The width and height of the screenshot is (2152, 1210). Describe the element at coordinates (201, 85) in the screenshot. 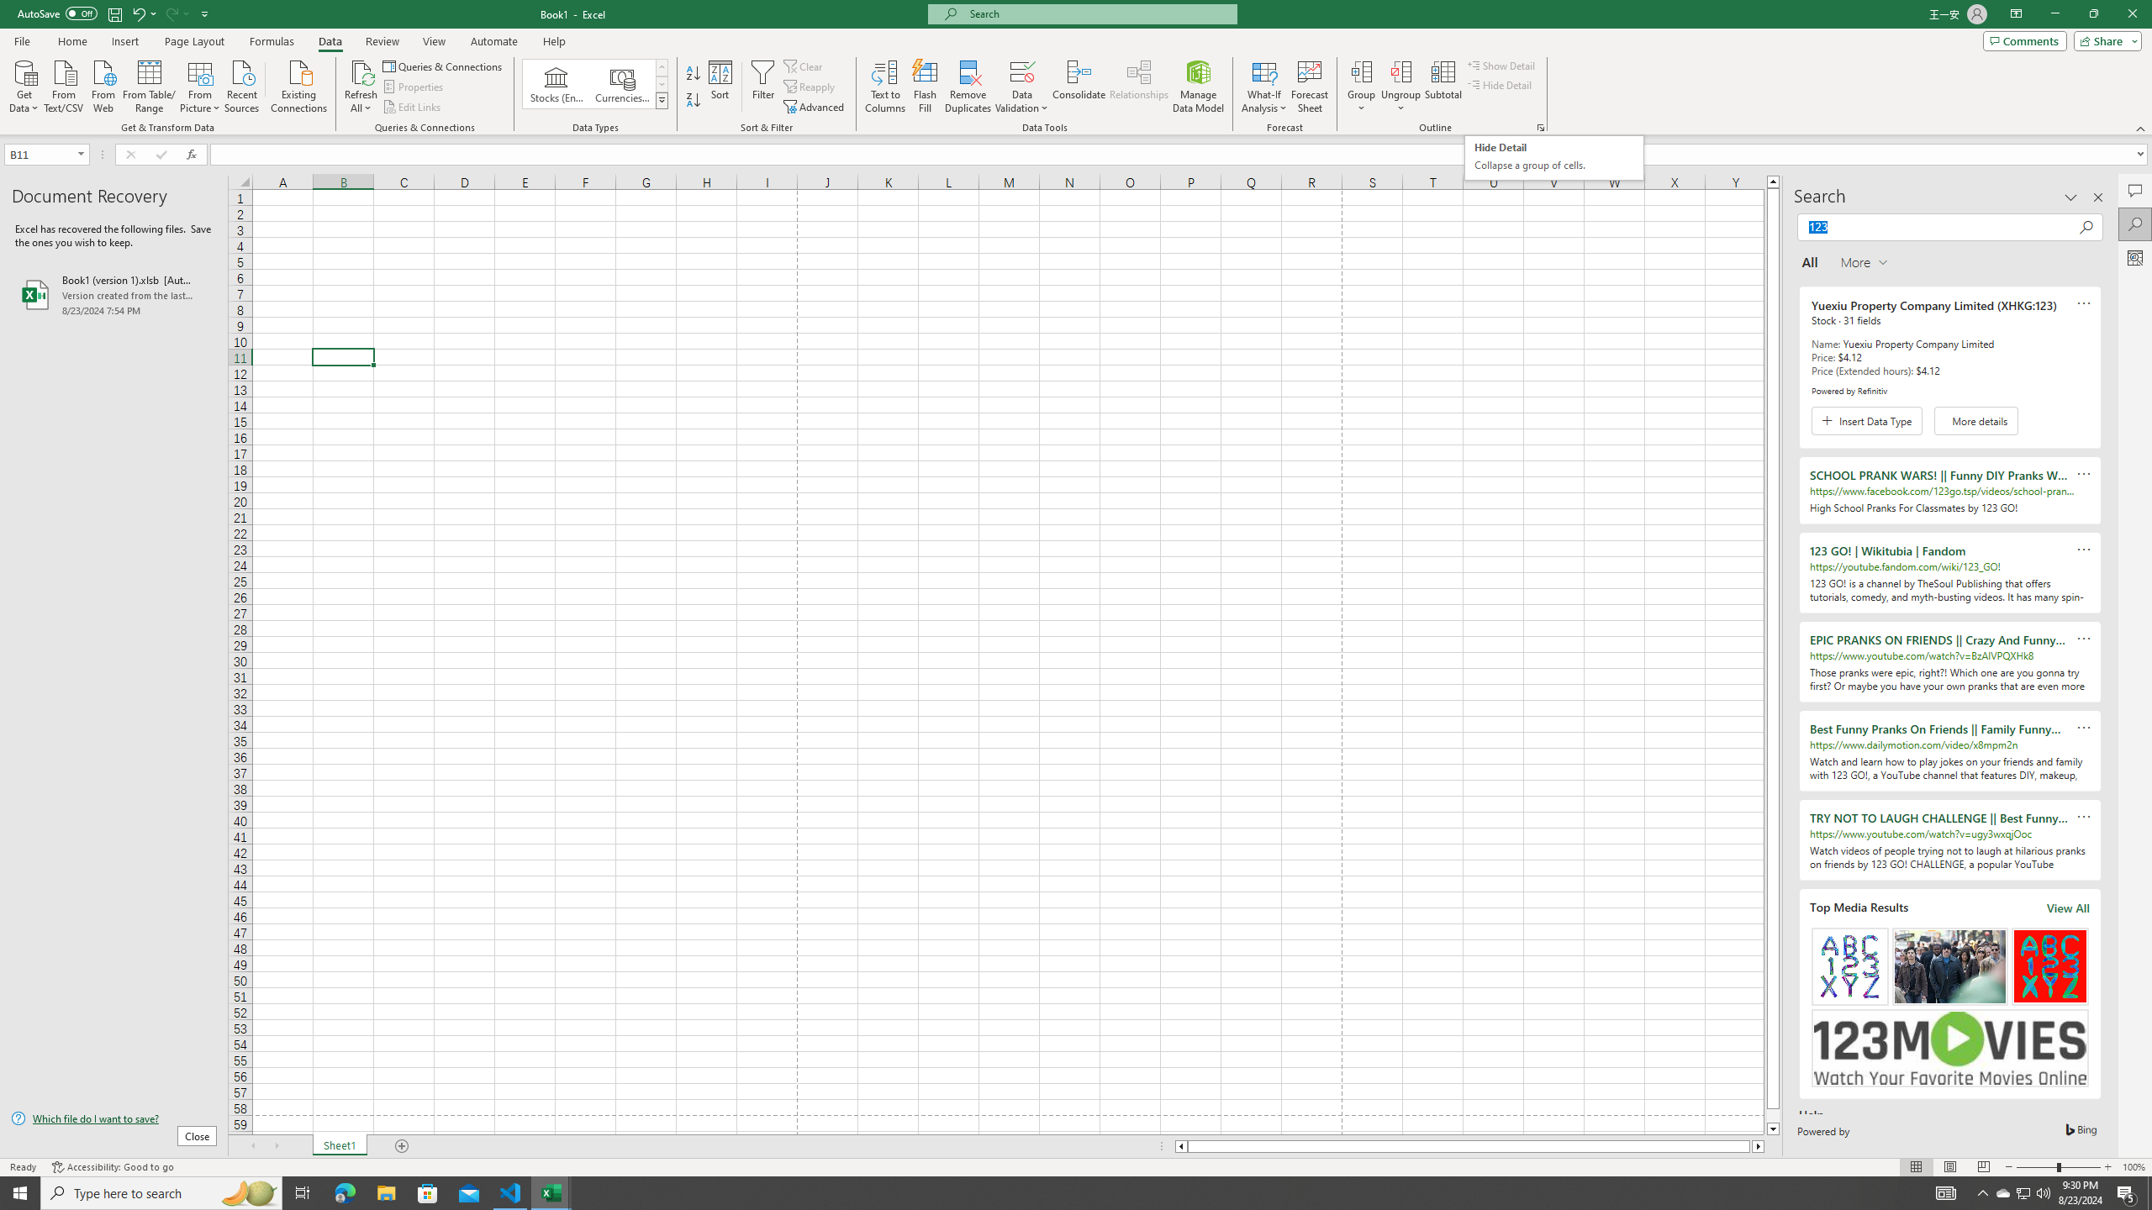

I see `From Picture` at that location.